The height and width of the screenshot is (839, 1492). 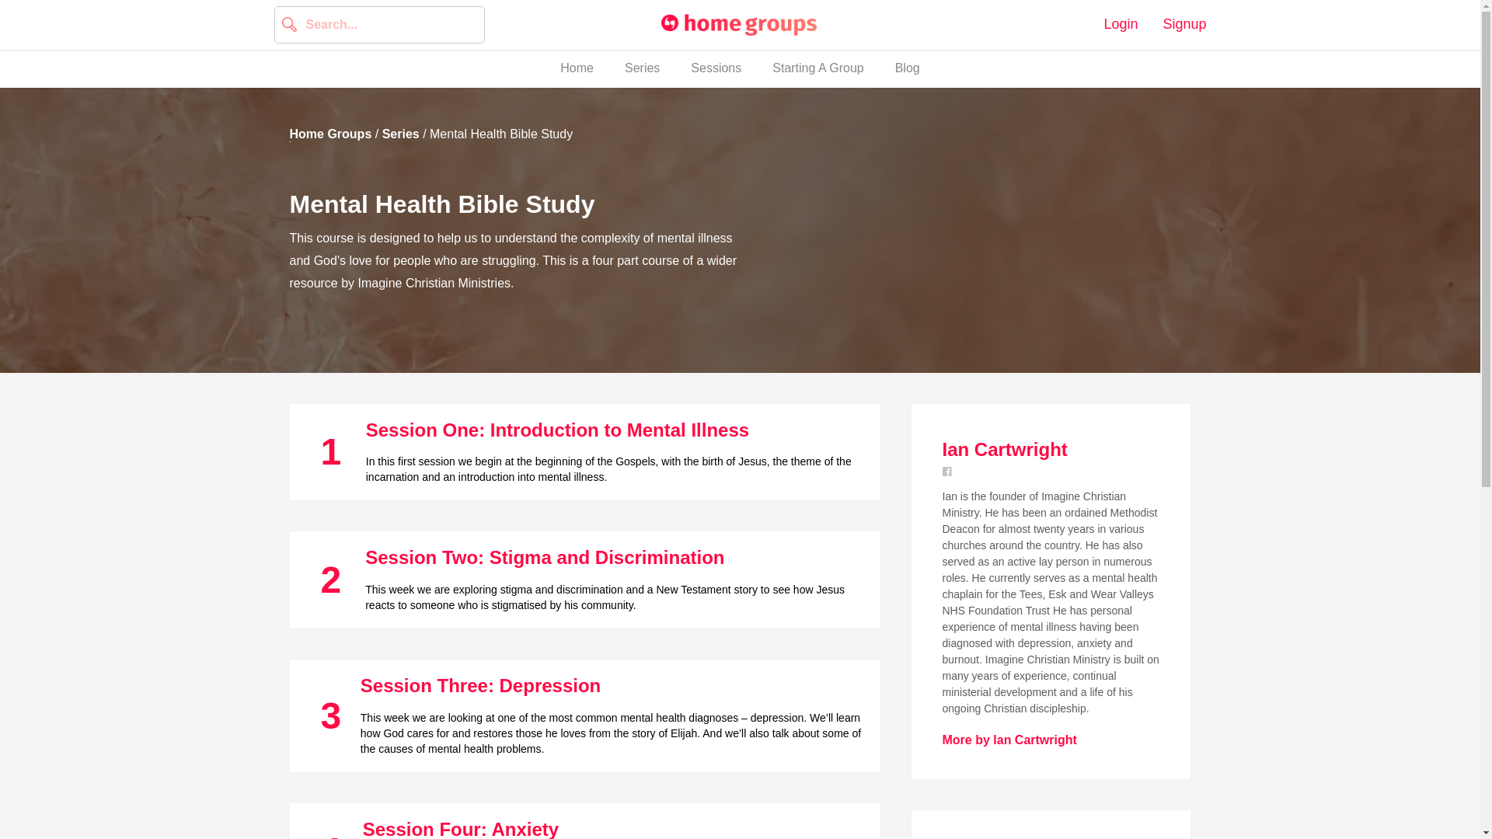 I want to click on Series, so click(x=642, y=68).